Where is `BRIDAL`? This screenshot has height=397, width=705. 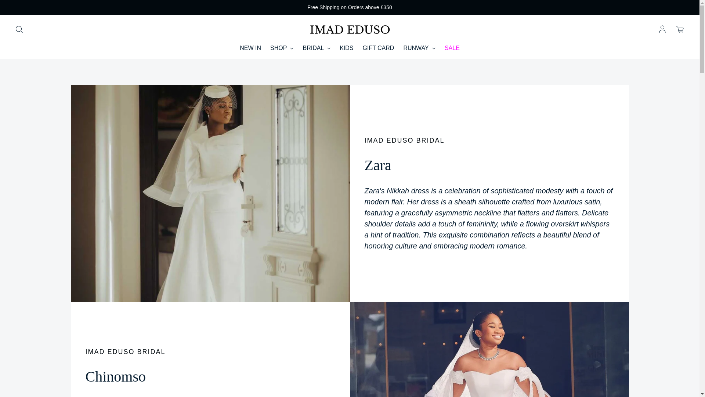 BRIDAL is located at coordinates (317, 48).